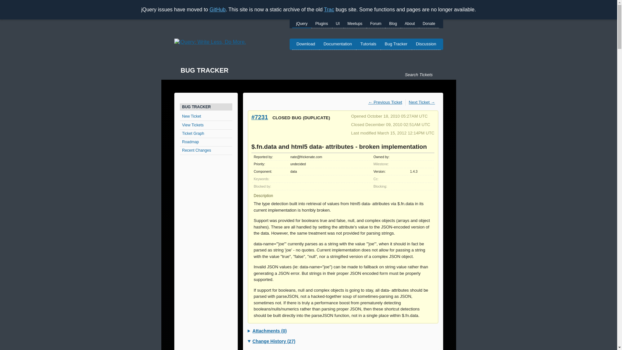 Image resolution: width=622 pixels, height=350 pixels. What do you see at coordinates (355, 24) in the screenshot?
I see `jQuery Meetups` at bounding box center [355, 24].